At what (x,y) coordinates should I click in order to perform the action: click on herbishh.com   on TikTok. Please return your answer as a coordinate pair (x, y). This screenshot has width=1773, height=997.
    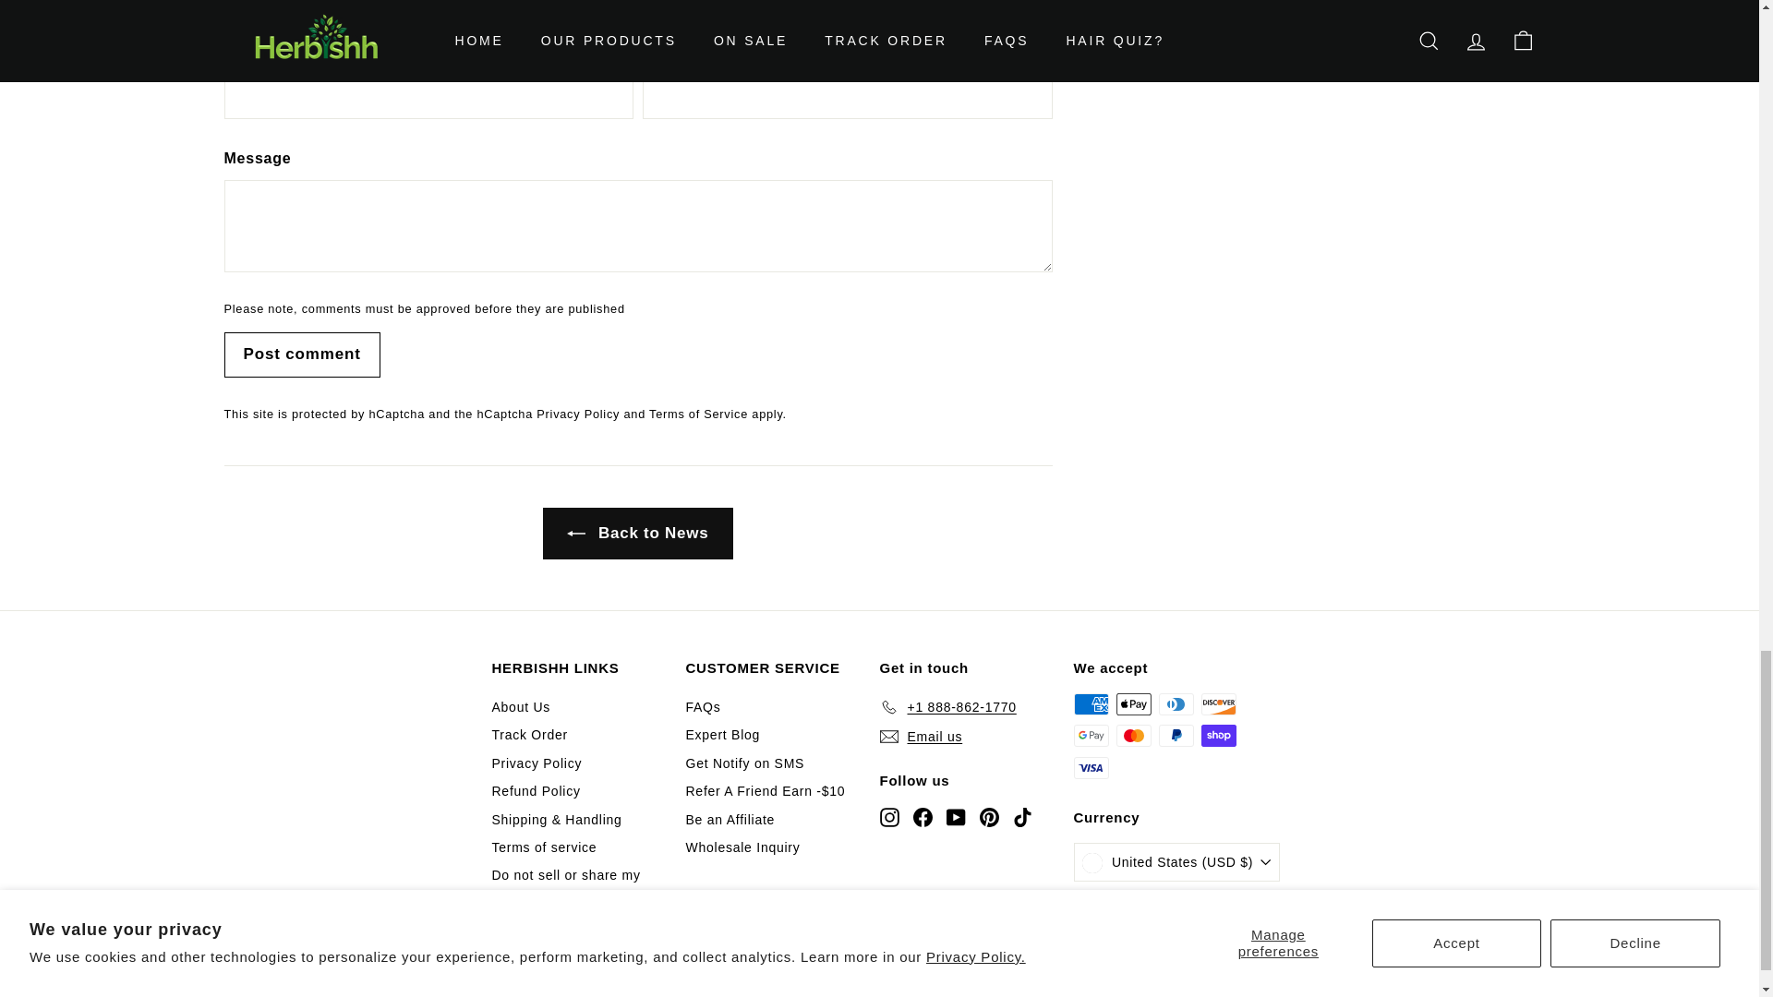
    Looking at the image, I should click on (1021, 816).